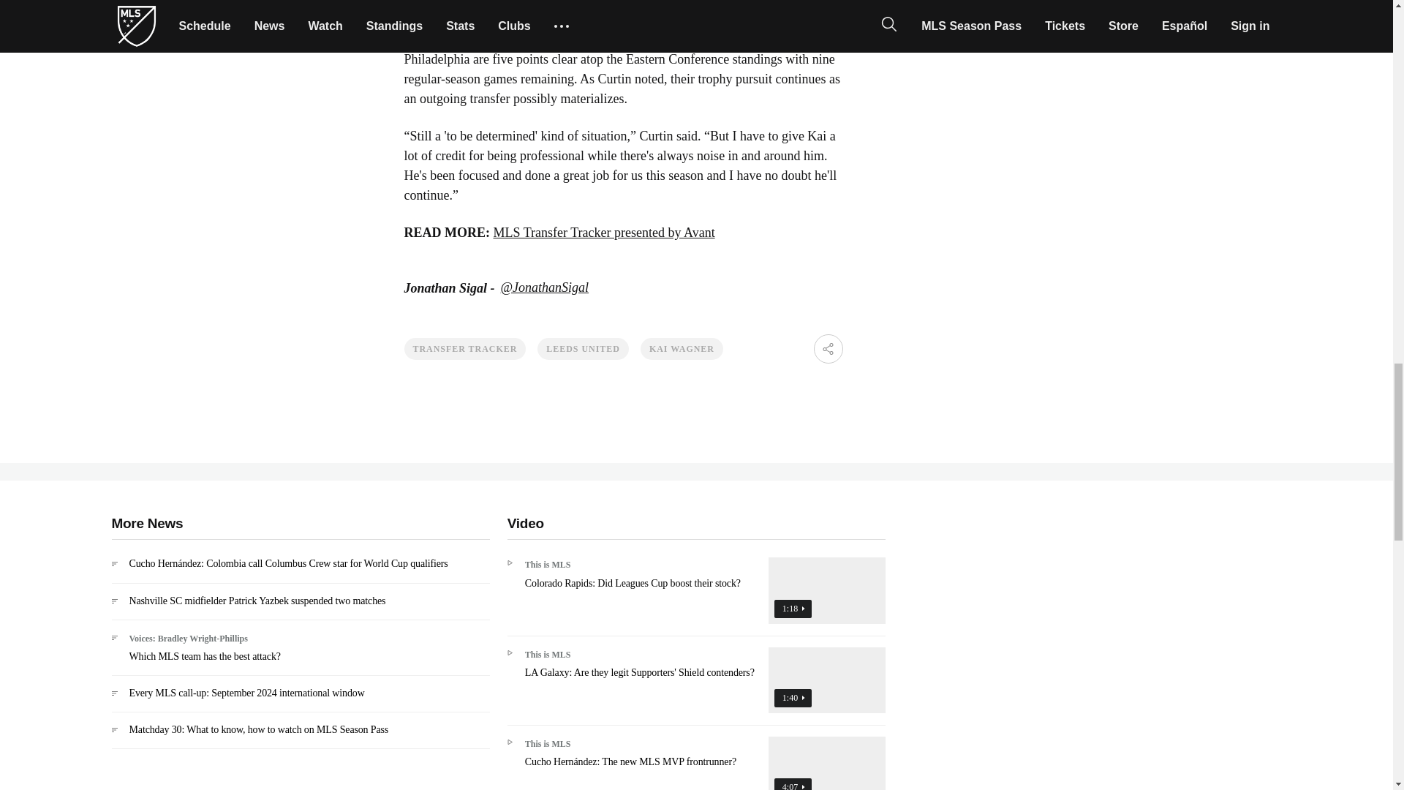 The height and width of the screenshot is (790, 1404). I want to click on Nashville SC midfielder Patrick Yazbek suspended two matches, so click(300, 607).